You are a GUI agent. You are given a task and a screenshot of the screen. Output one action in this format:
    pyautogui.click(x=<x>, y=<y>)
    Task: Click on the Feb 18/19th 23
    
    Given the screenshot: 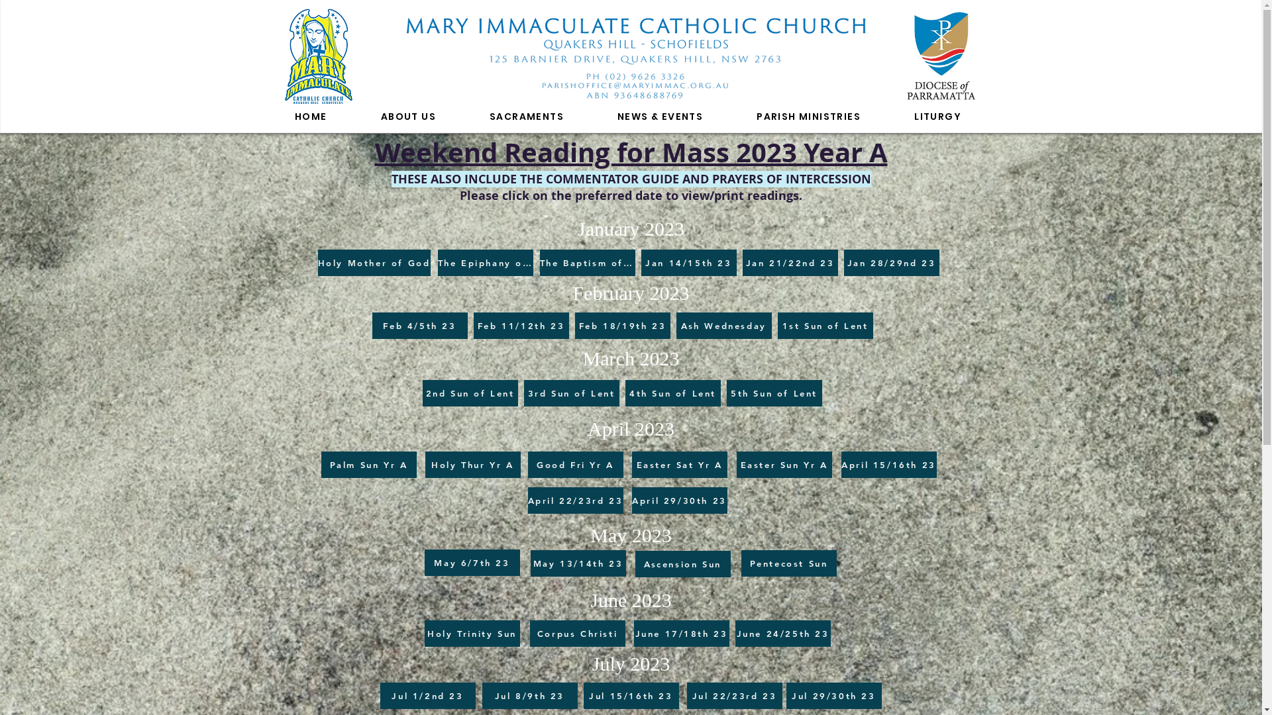 What is the action you would take?
    pyautogui.click(x=623, y=326)
    